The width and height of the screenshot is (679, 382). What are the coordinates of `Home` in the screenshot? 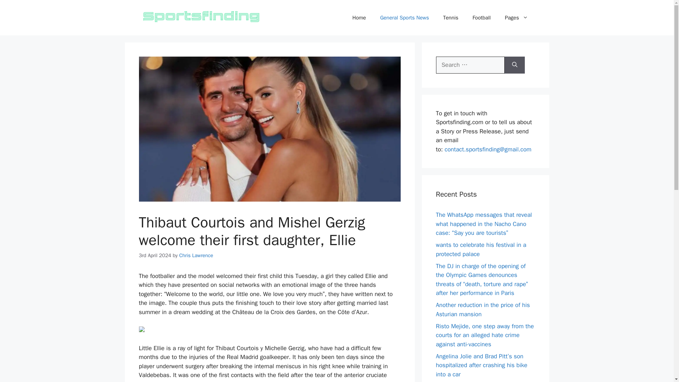 It's located at (359, 18).